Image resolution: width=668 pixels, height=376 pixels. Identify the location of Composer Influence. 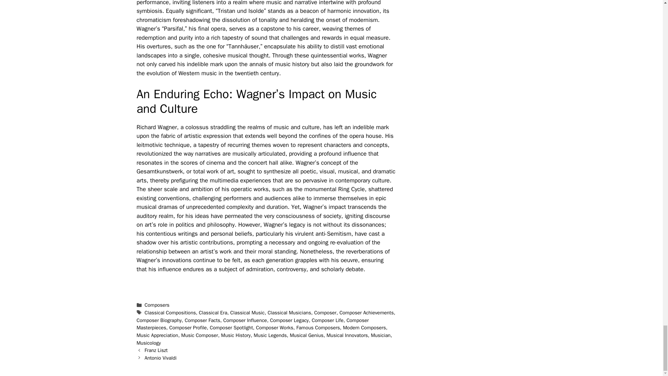
(245, 320).